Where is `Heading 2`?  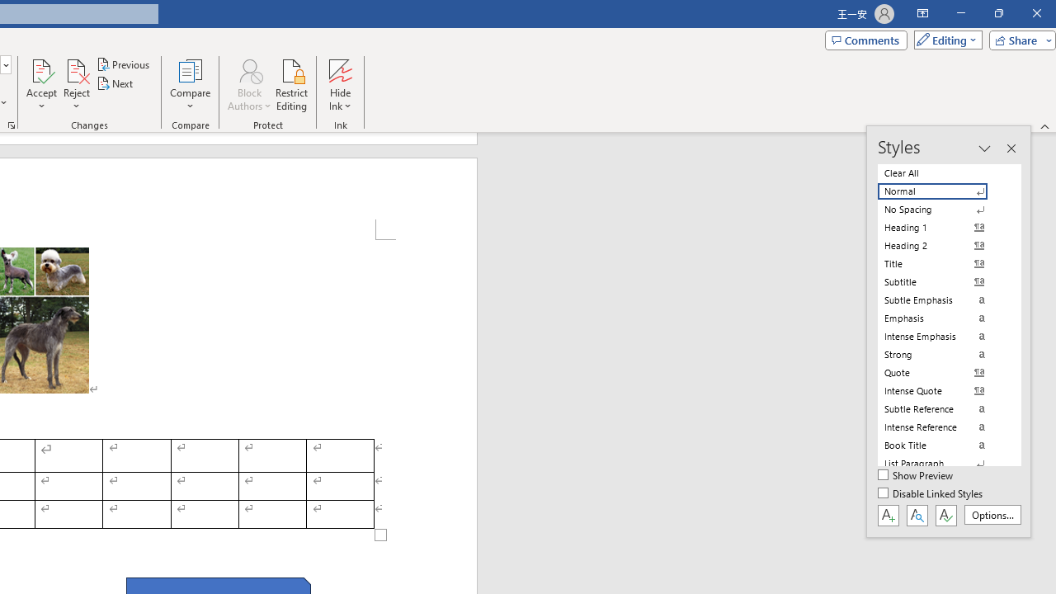
Heading 2 is located at coordinates (942, 246).